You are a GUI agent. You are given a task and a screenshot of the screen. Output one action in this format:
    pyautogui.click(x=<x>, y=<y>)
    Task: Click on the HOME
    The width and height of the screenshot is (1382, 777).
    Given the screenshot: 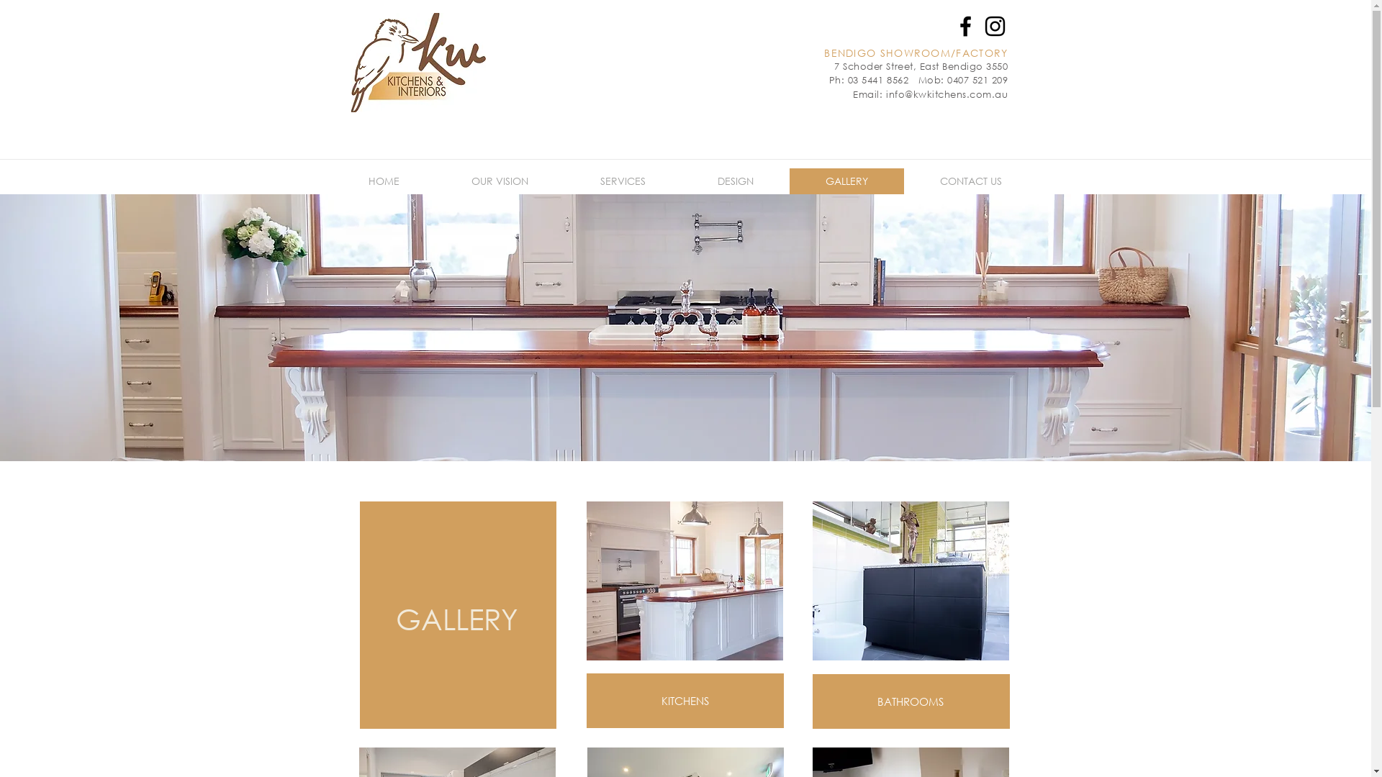 What is the action you would take?
    pyautogui.click(x=384, y=181)
    